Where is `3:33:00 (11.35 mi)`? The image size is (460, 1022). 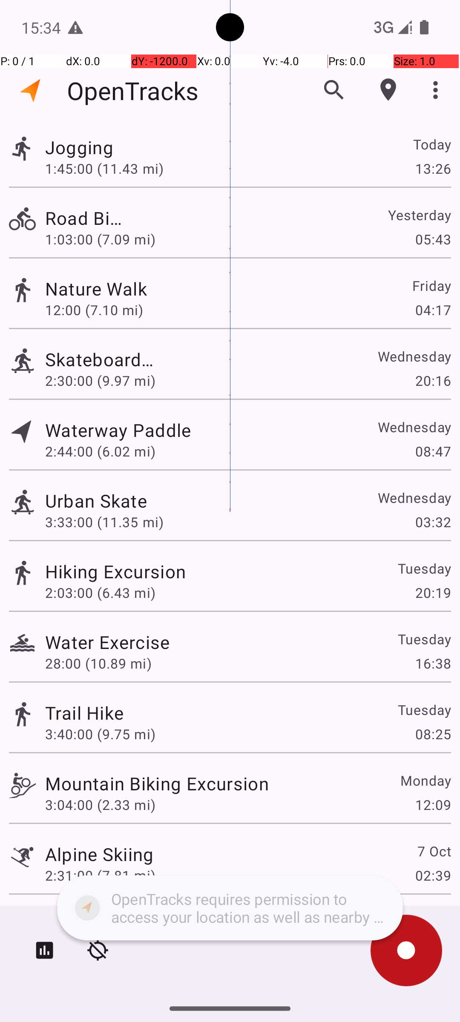 3:33:00 (11.35 mi) is located at coordinates (104, 522).